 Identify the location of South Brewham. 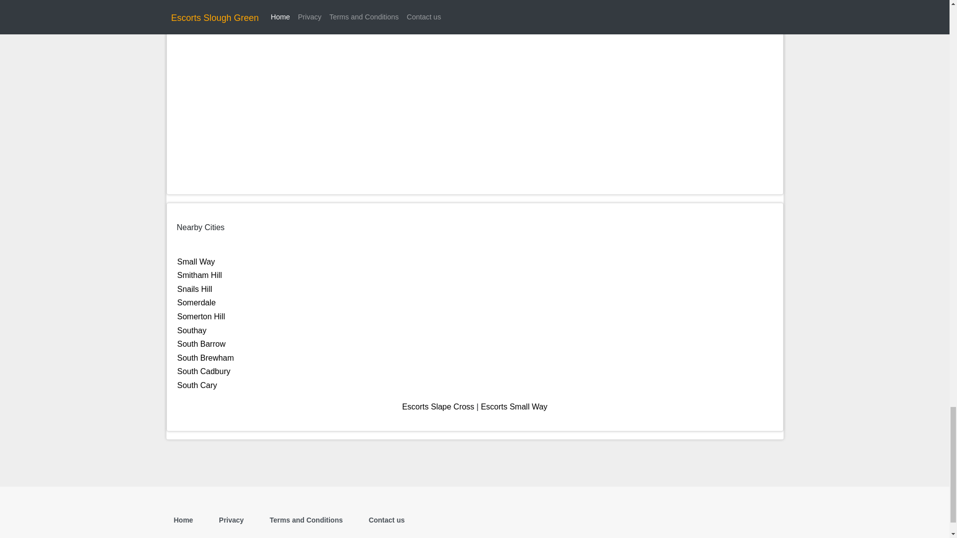
(205, 358).